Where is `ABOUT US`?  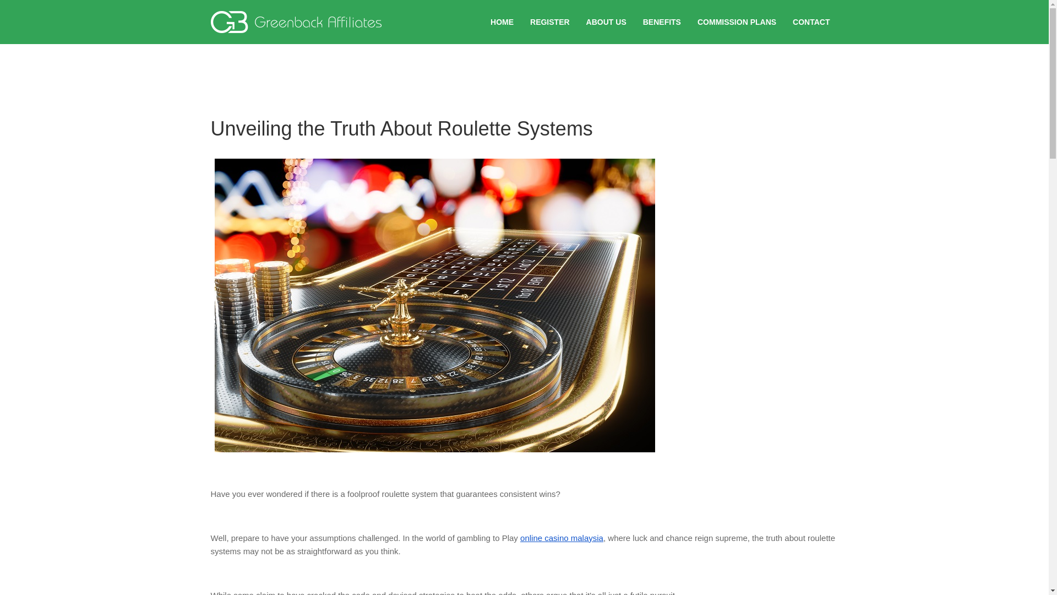
ABOUT US is located at coordinates (607, 22).